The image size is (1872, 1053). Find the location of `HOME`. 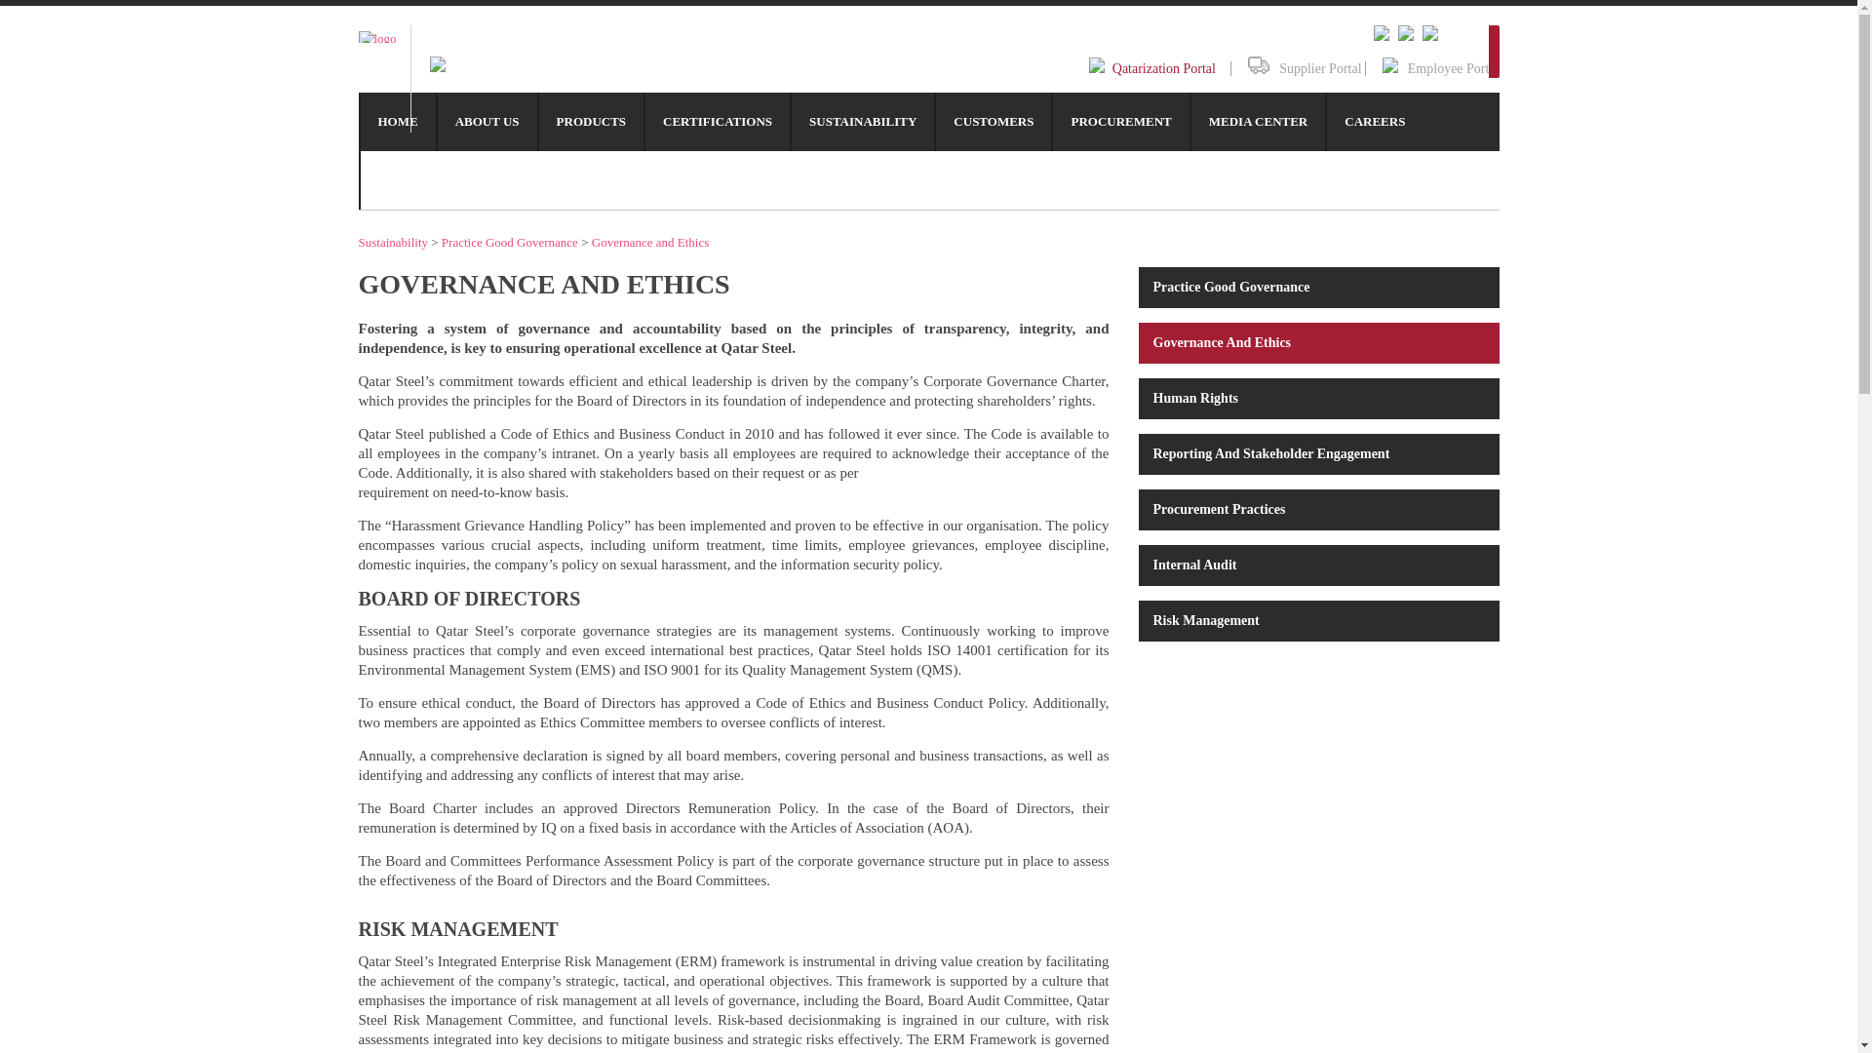

HOME is located at coordinates (398, 122).